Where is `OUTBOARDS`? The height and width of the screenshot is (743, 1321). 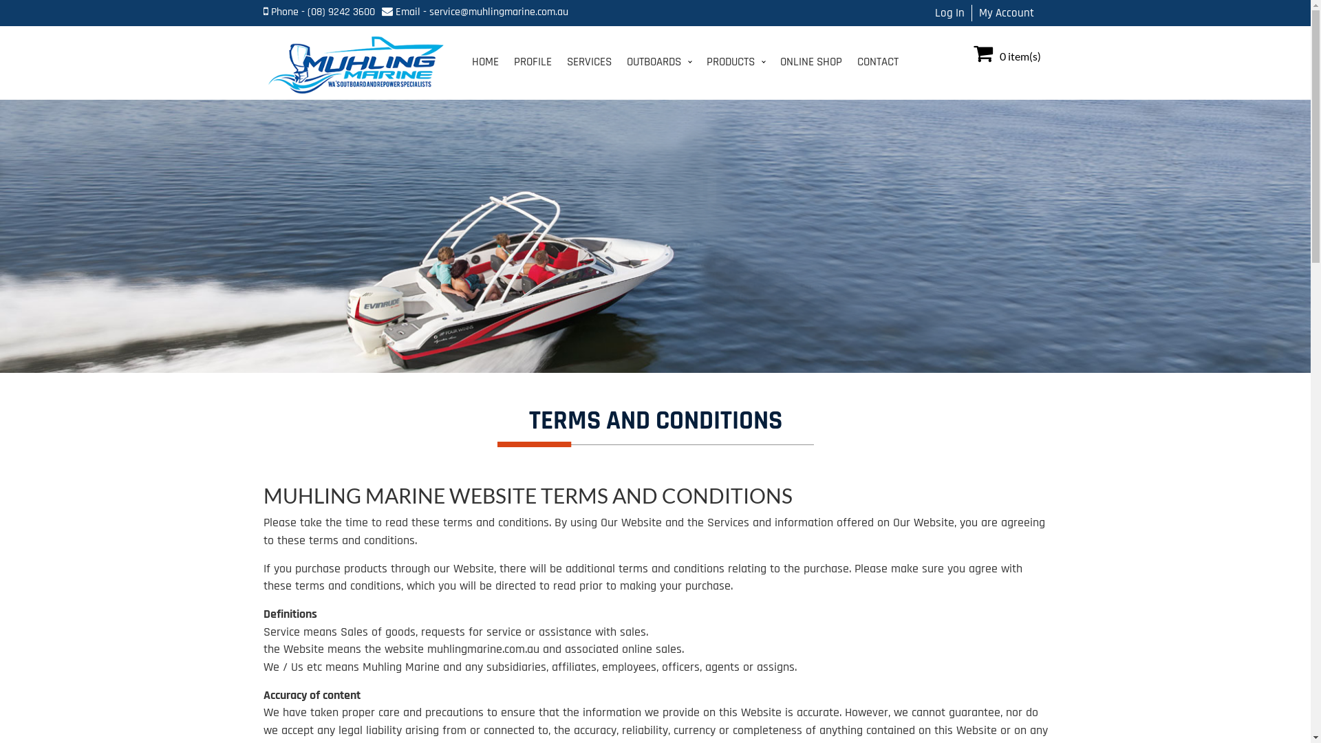 OUTBOARDS is located at coordinates (659, 62).